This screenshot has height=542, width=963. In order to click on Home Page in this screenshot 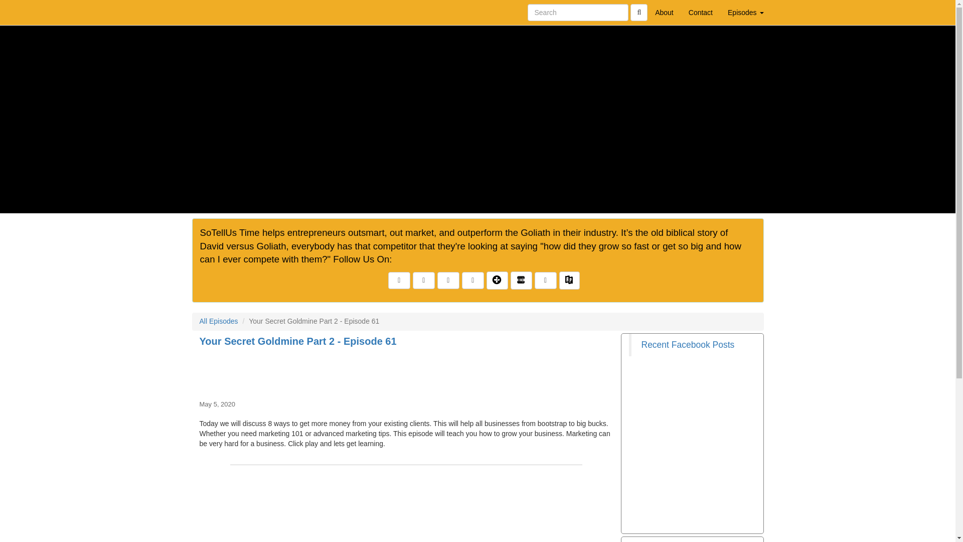, I will do `click(212, 12)`.